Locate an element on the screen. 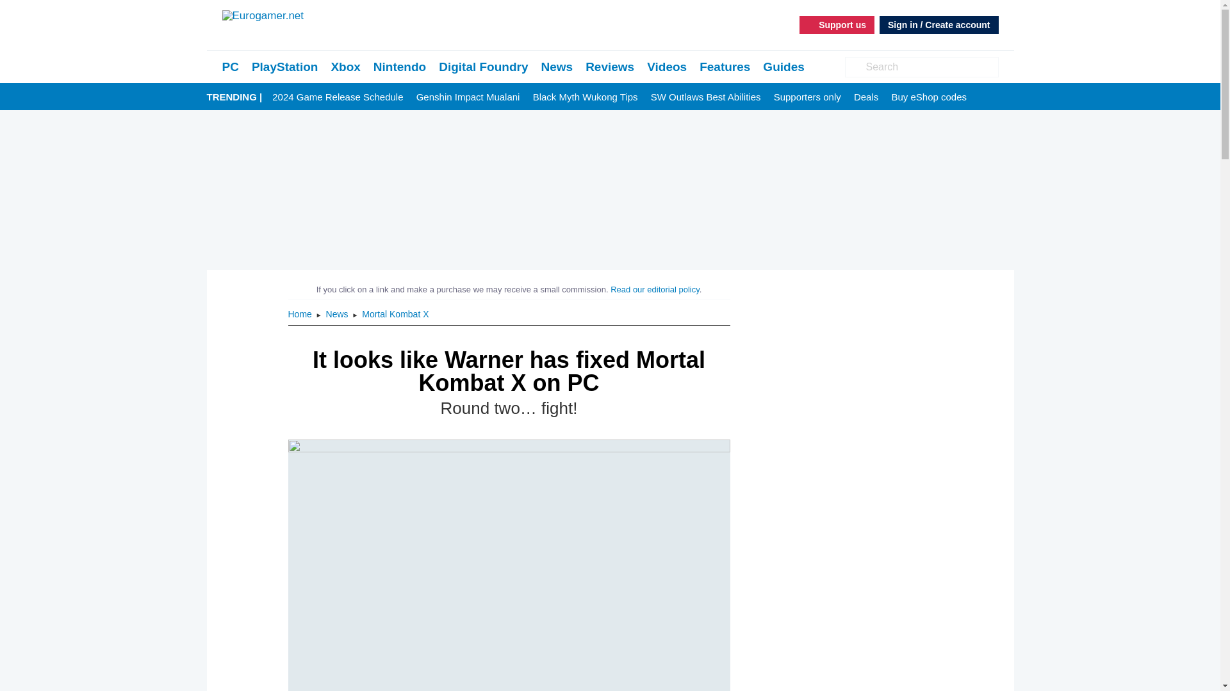 The height and width of the screenshot is (691, 1230). Buy eShop codes is located at coordinates (929, 97).